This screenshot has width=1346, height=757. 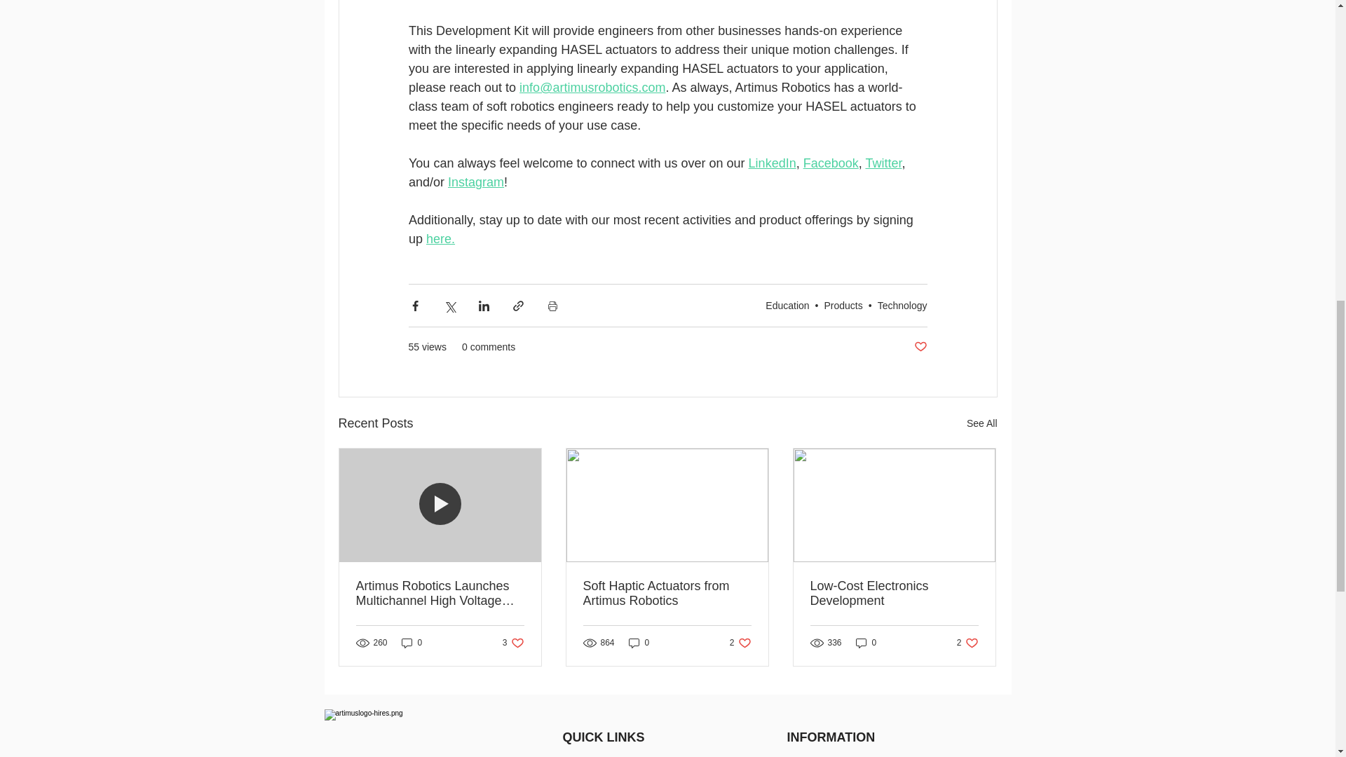 I want to click on logo.jpg, so click(x=402, y=733).